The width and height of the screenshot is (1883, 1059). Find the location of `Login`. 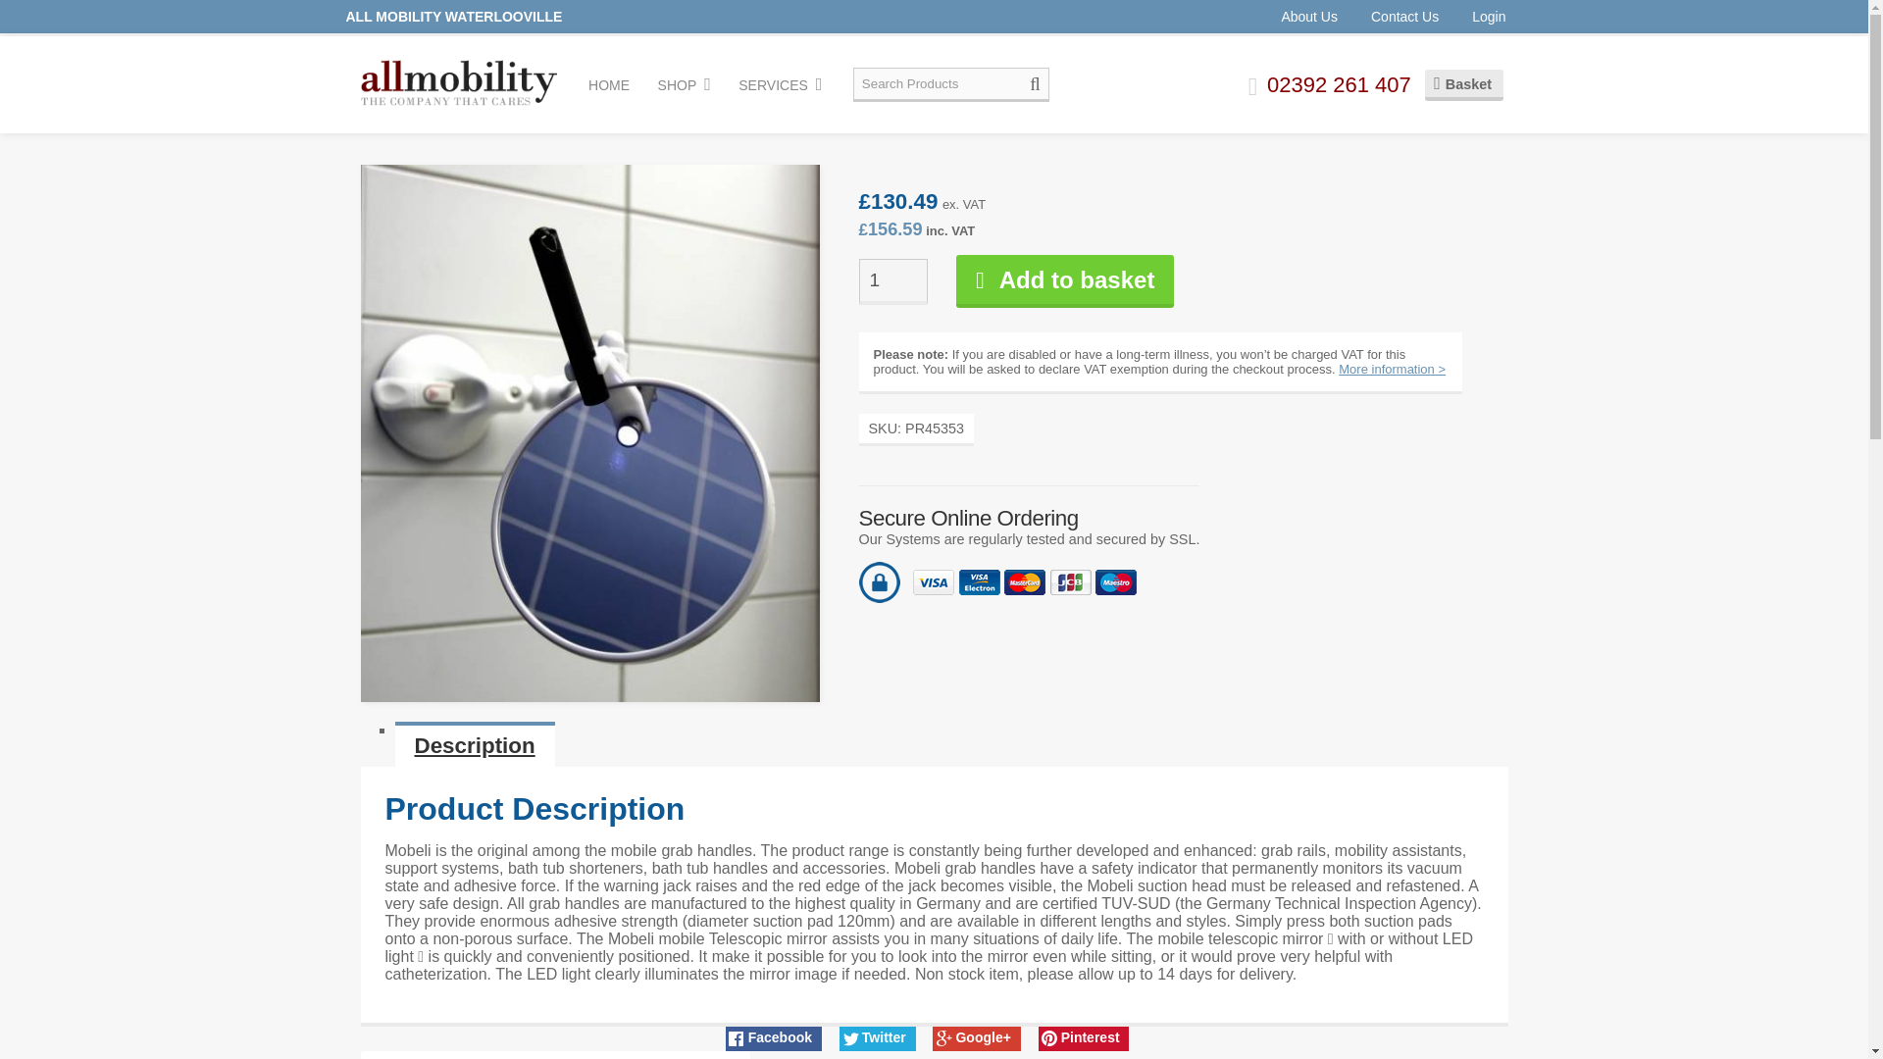

Login is located at coordinates (1489, 16).